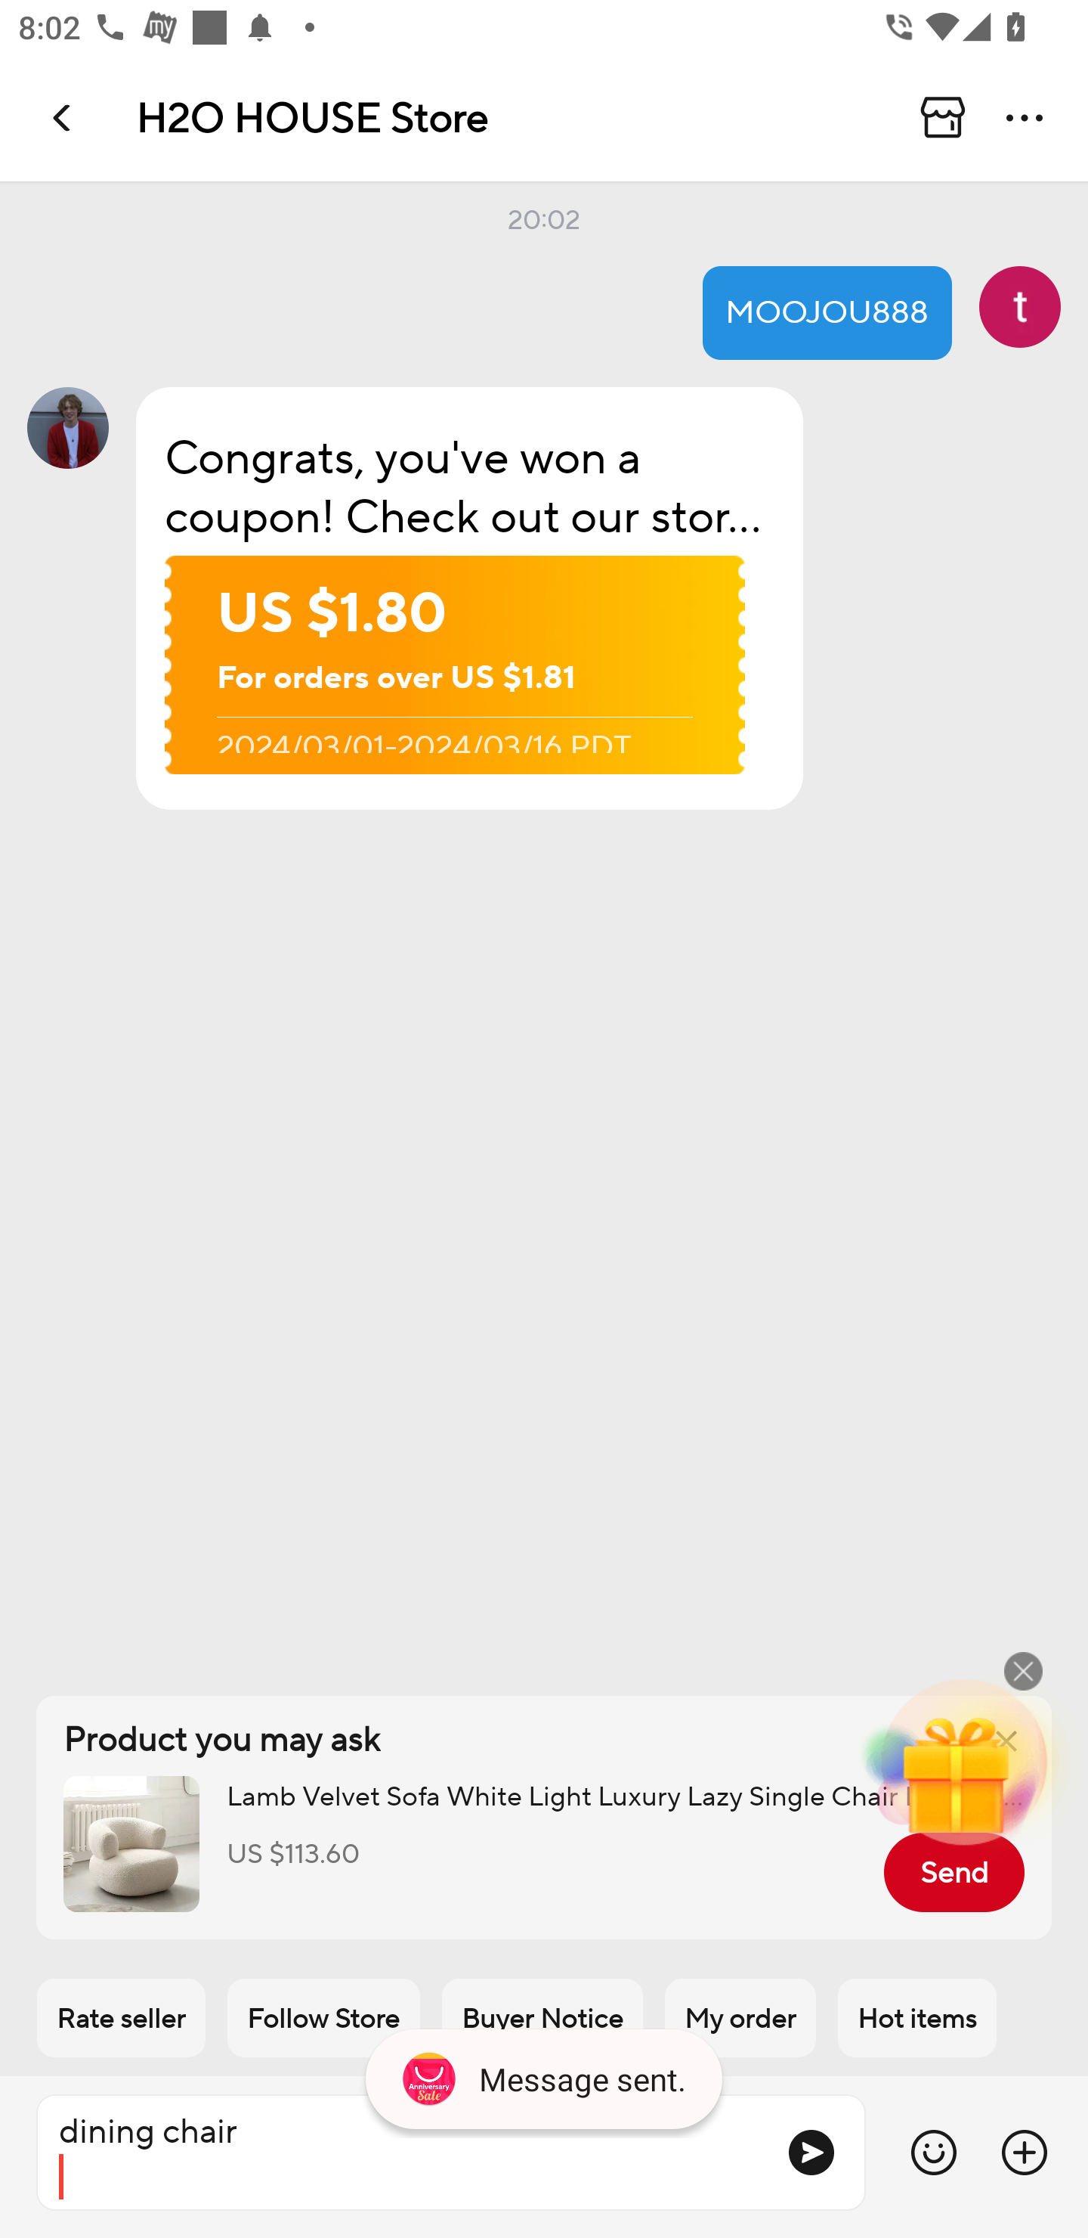 This screenshot has height=2238, width=1088. I want to click on Send, so click(954, 1872).